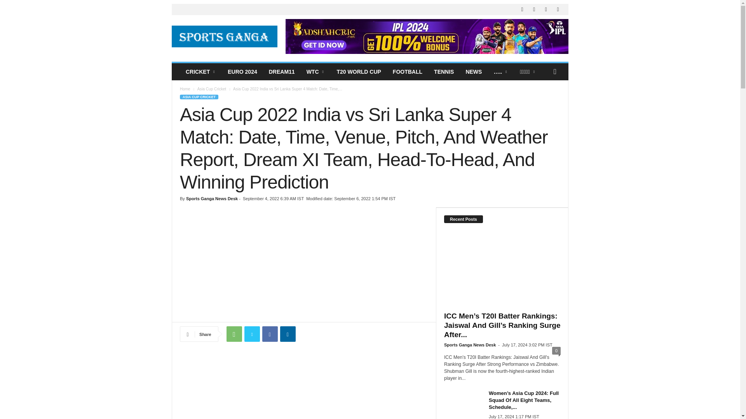 This screenshot has height=419, width=746. What do you see at coordinates (225, 36) in the screenshot?
I see `SPORTS GANGA` at bounding box center [225, 36].